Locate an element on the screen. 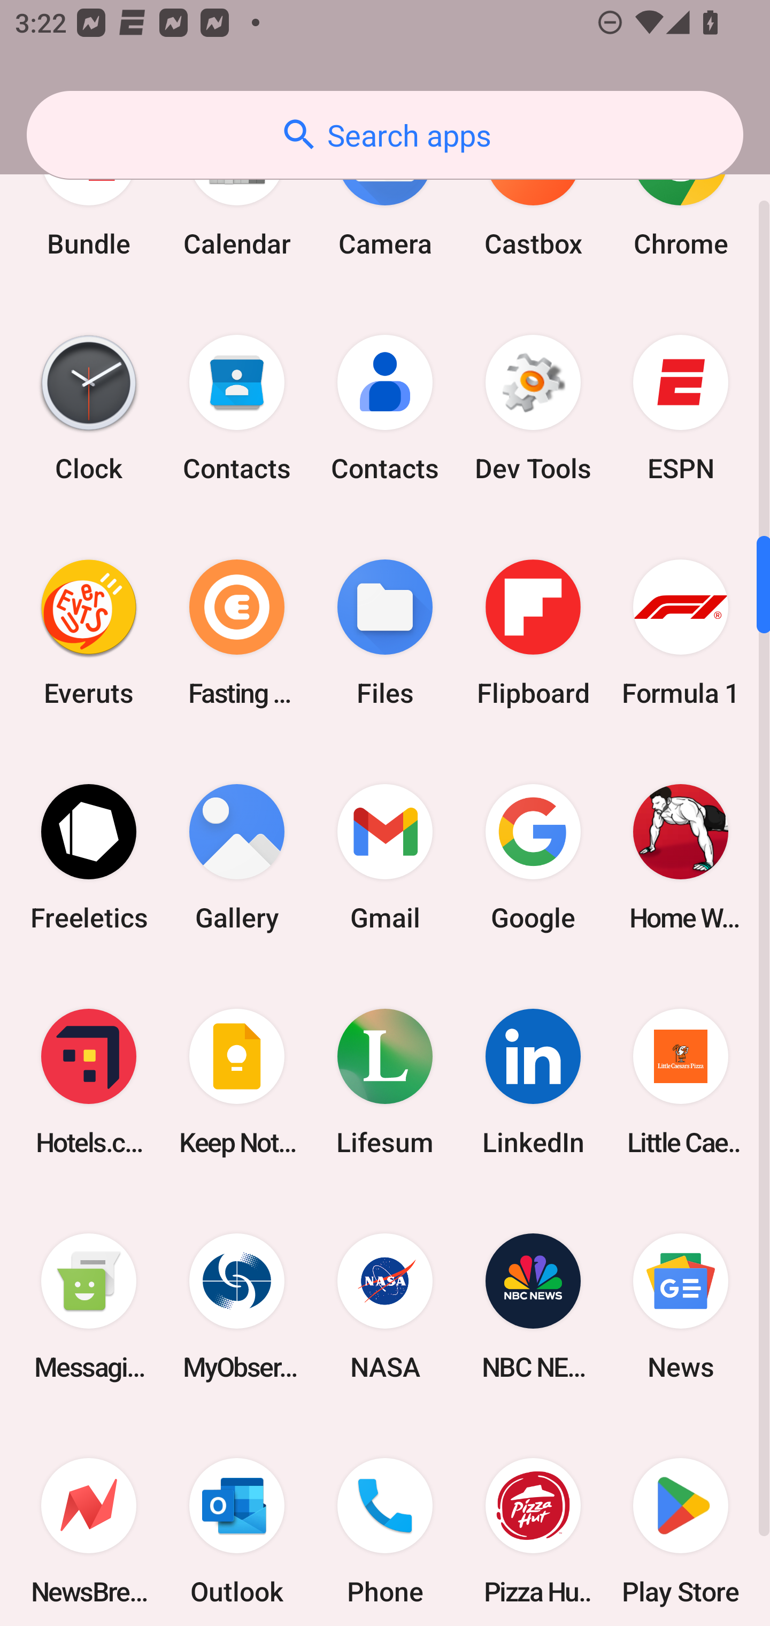 This screenshot has width=770, height=1626. Contacts is located at coordinates (385, 408).